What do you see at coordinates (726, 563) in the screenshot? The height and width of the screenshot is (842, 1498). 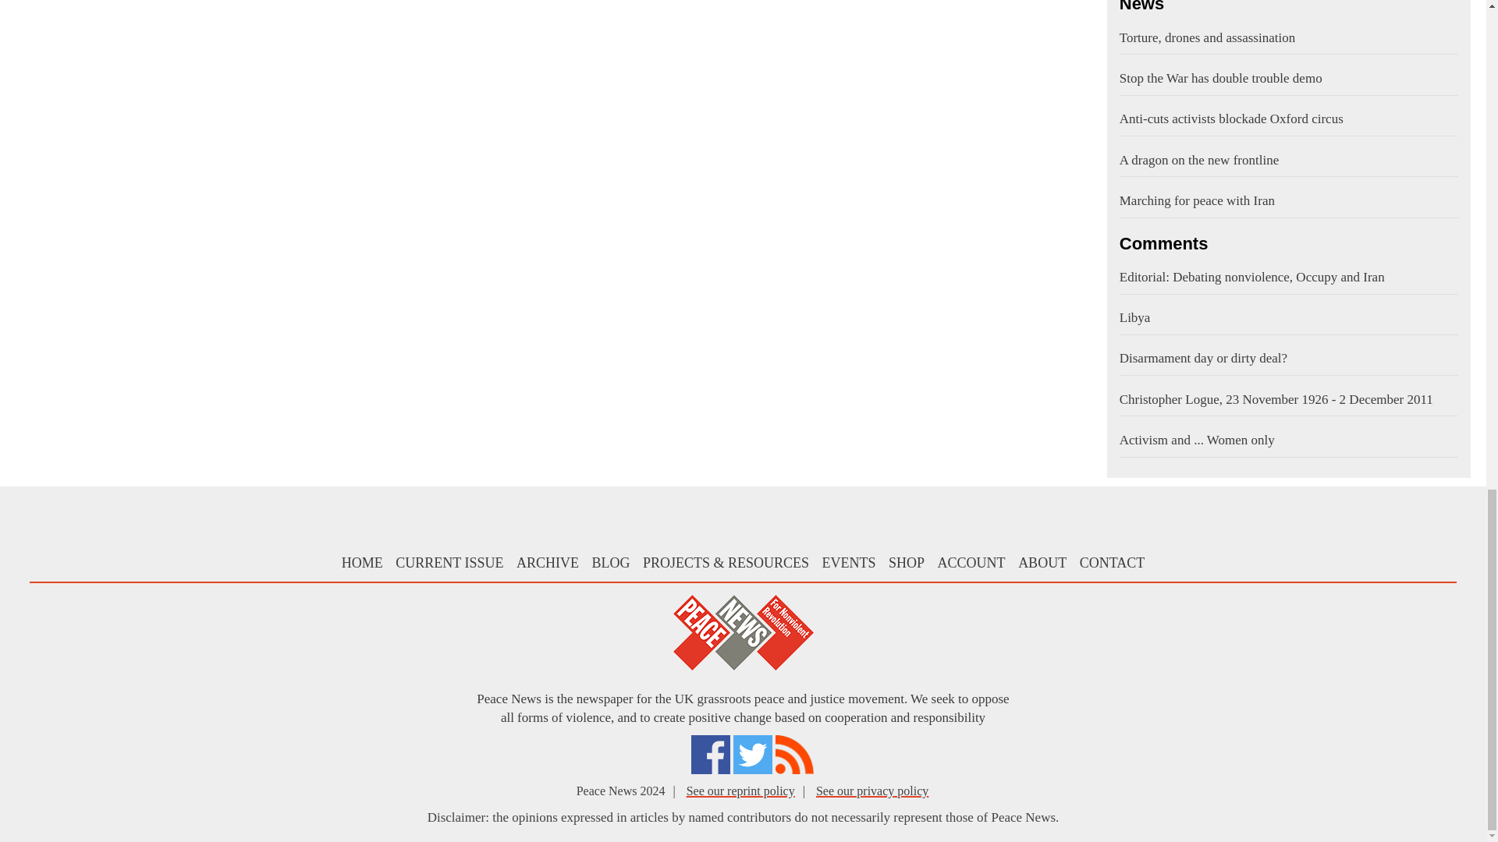 I see `Our work` at bounding box center [726, 563].